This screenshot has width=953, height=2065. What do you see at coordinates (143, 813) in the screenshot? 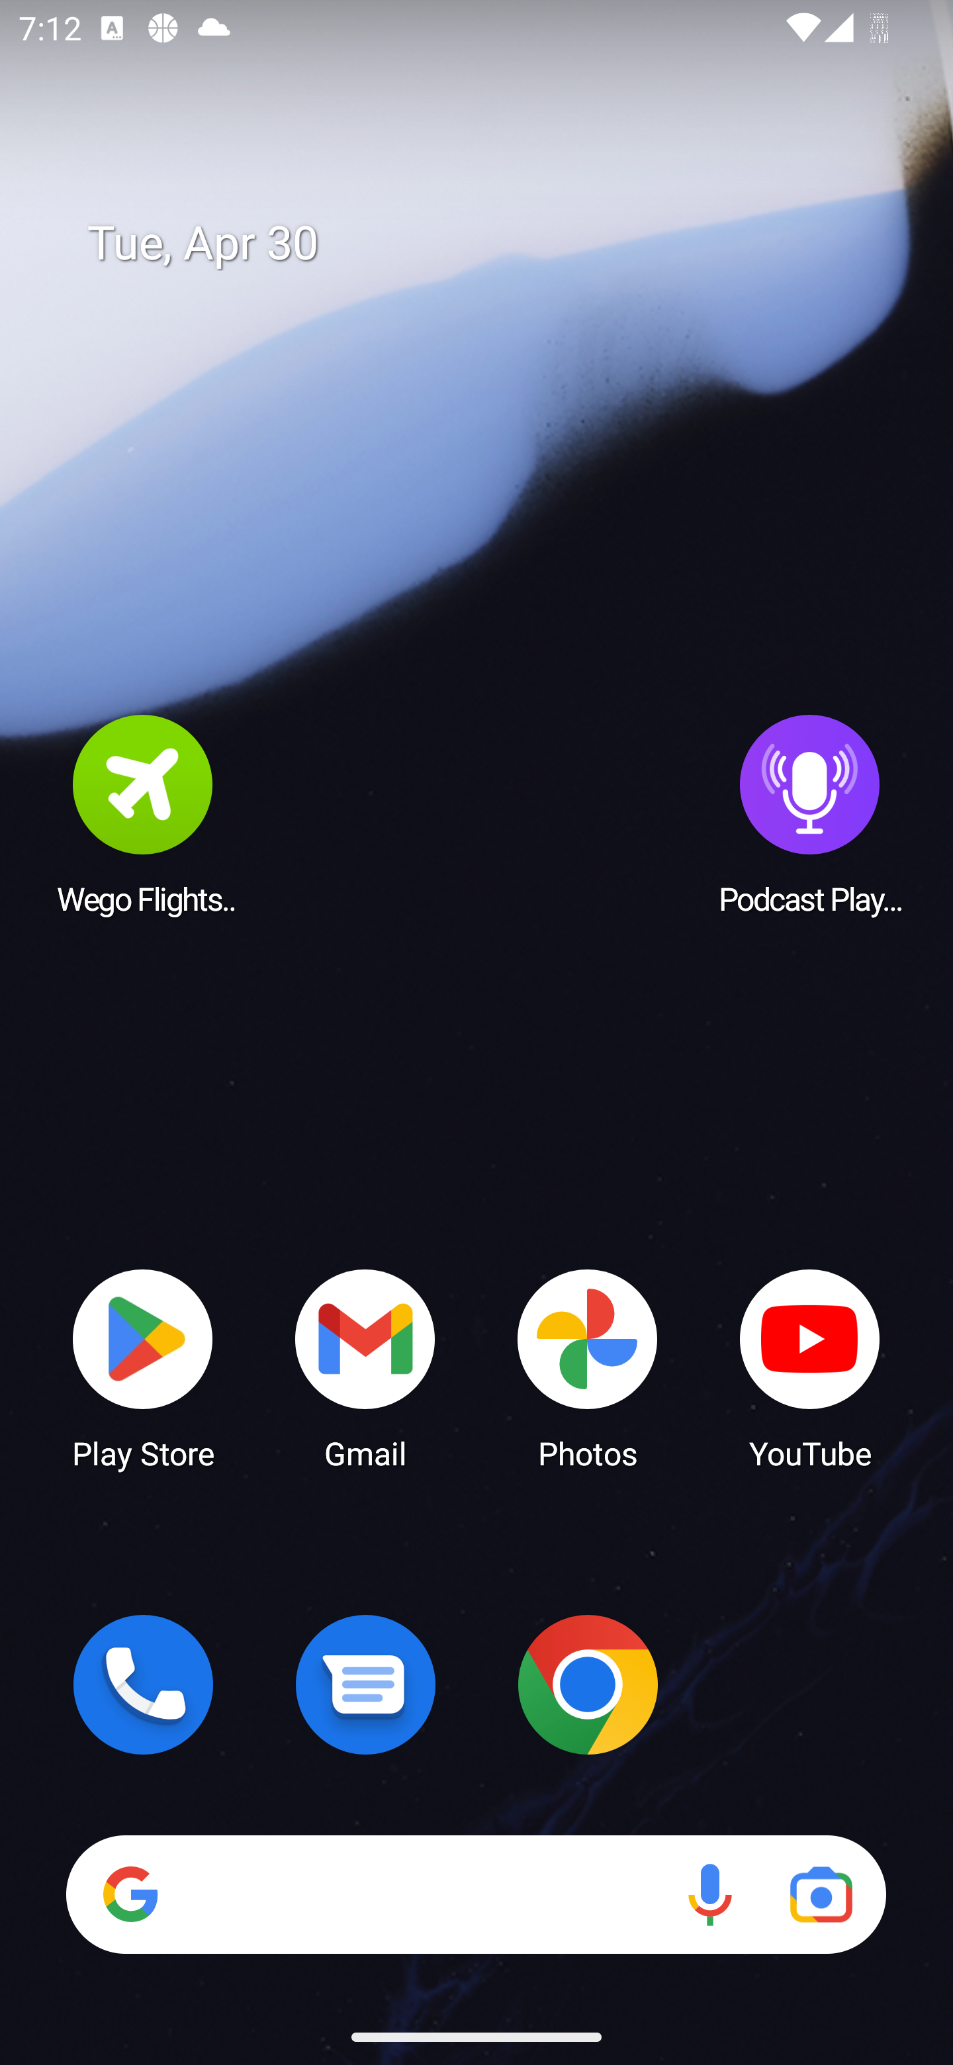
I see `Wego Flights & Hotels` at bounding box center [143, 813].